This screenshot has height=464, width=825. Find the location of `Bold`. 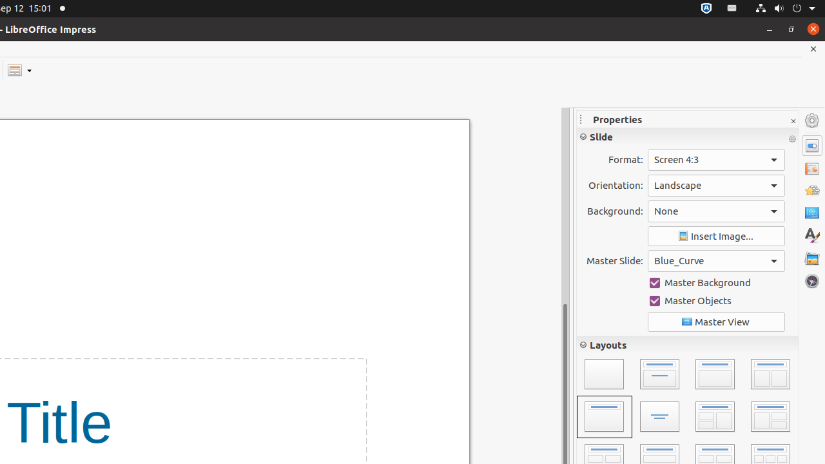

Bold is located at coordinates (589, 189).